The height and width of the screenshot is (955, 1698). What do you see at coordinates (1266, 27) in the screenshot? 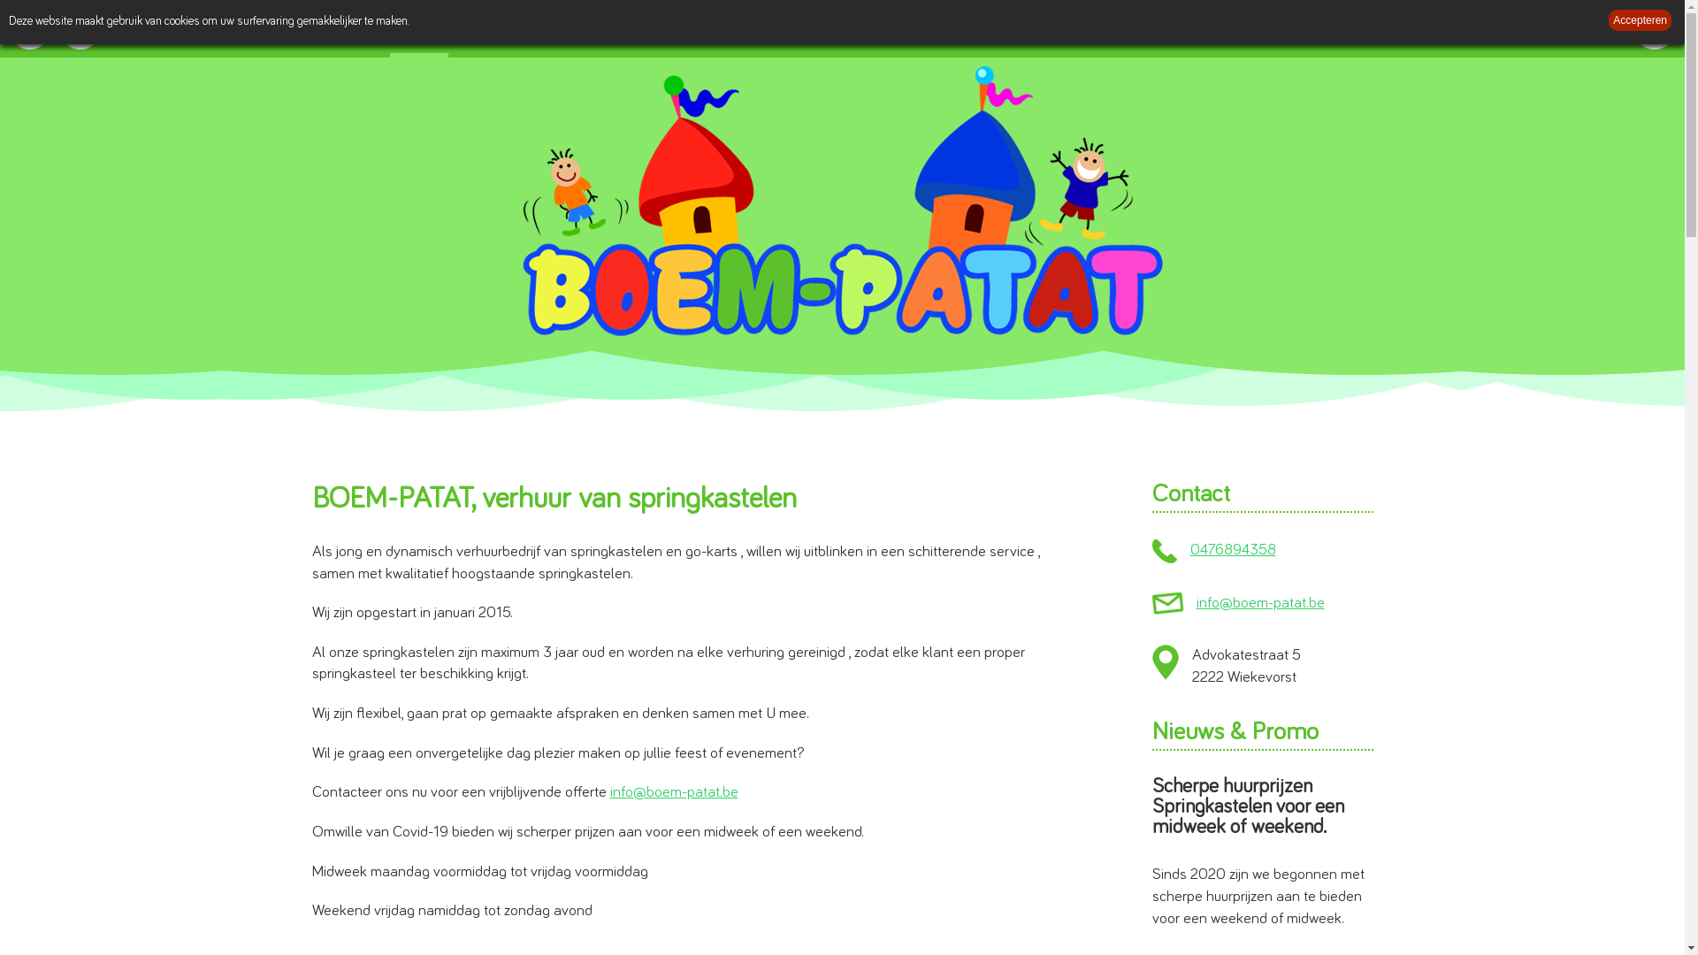
I see `Contact` at bounding box center [1266, 27].